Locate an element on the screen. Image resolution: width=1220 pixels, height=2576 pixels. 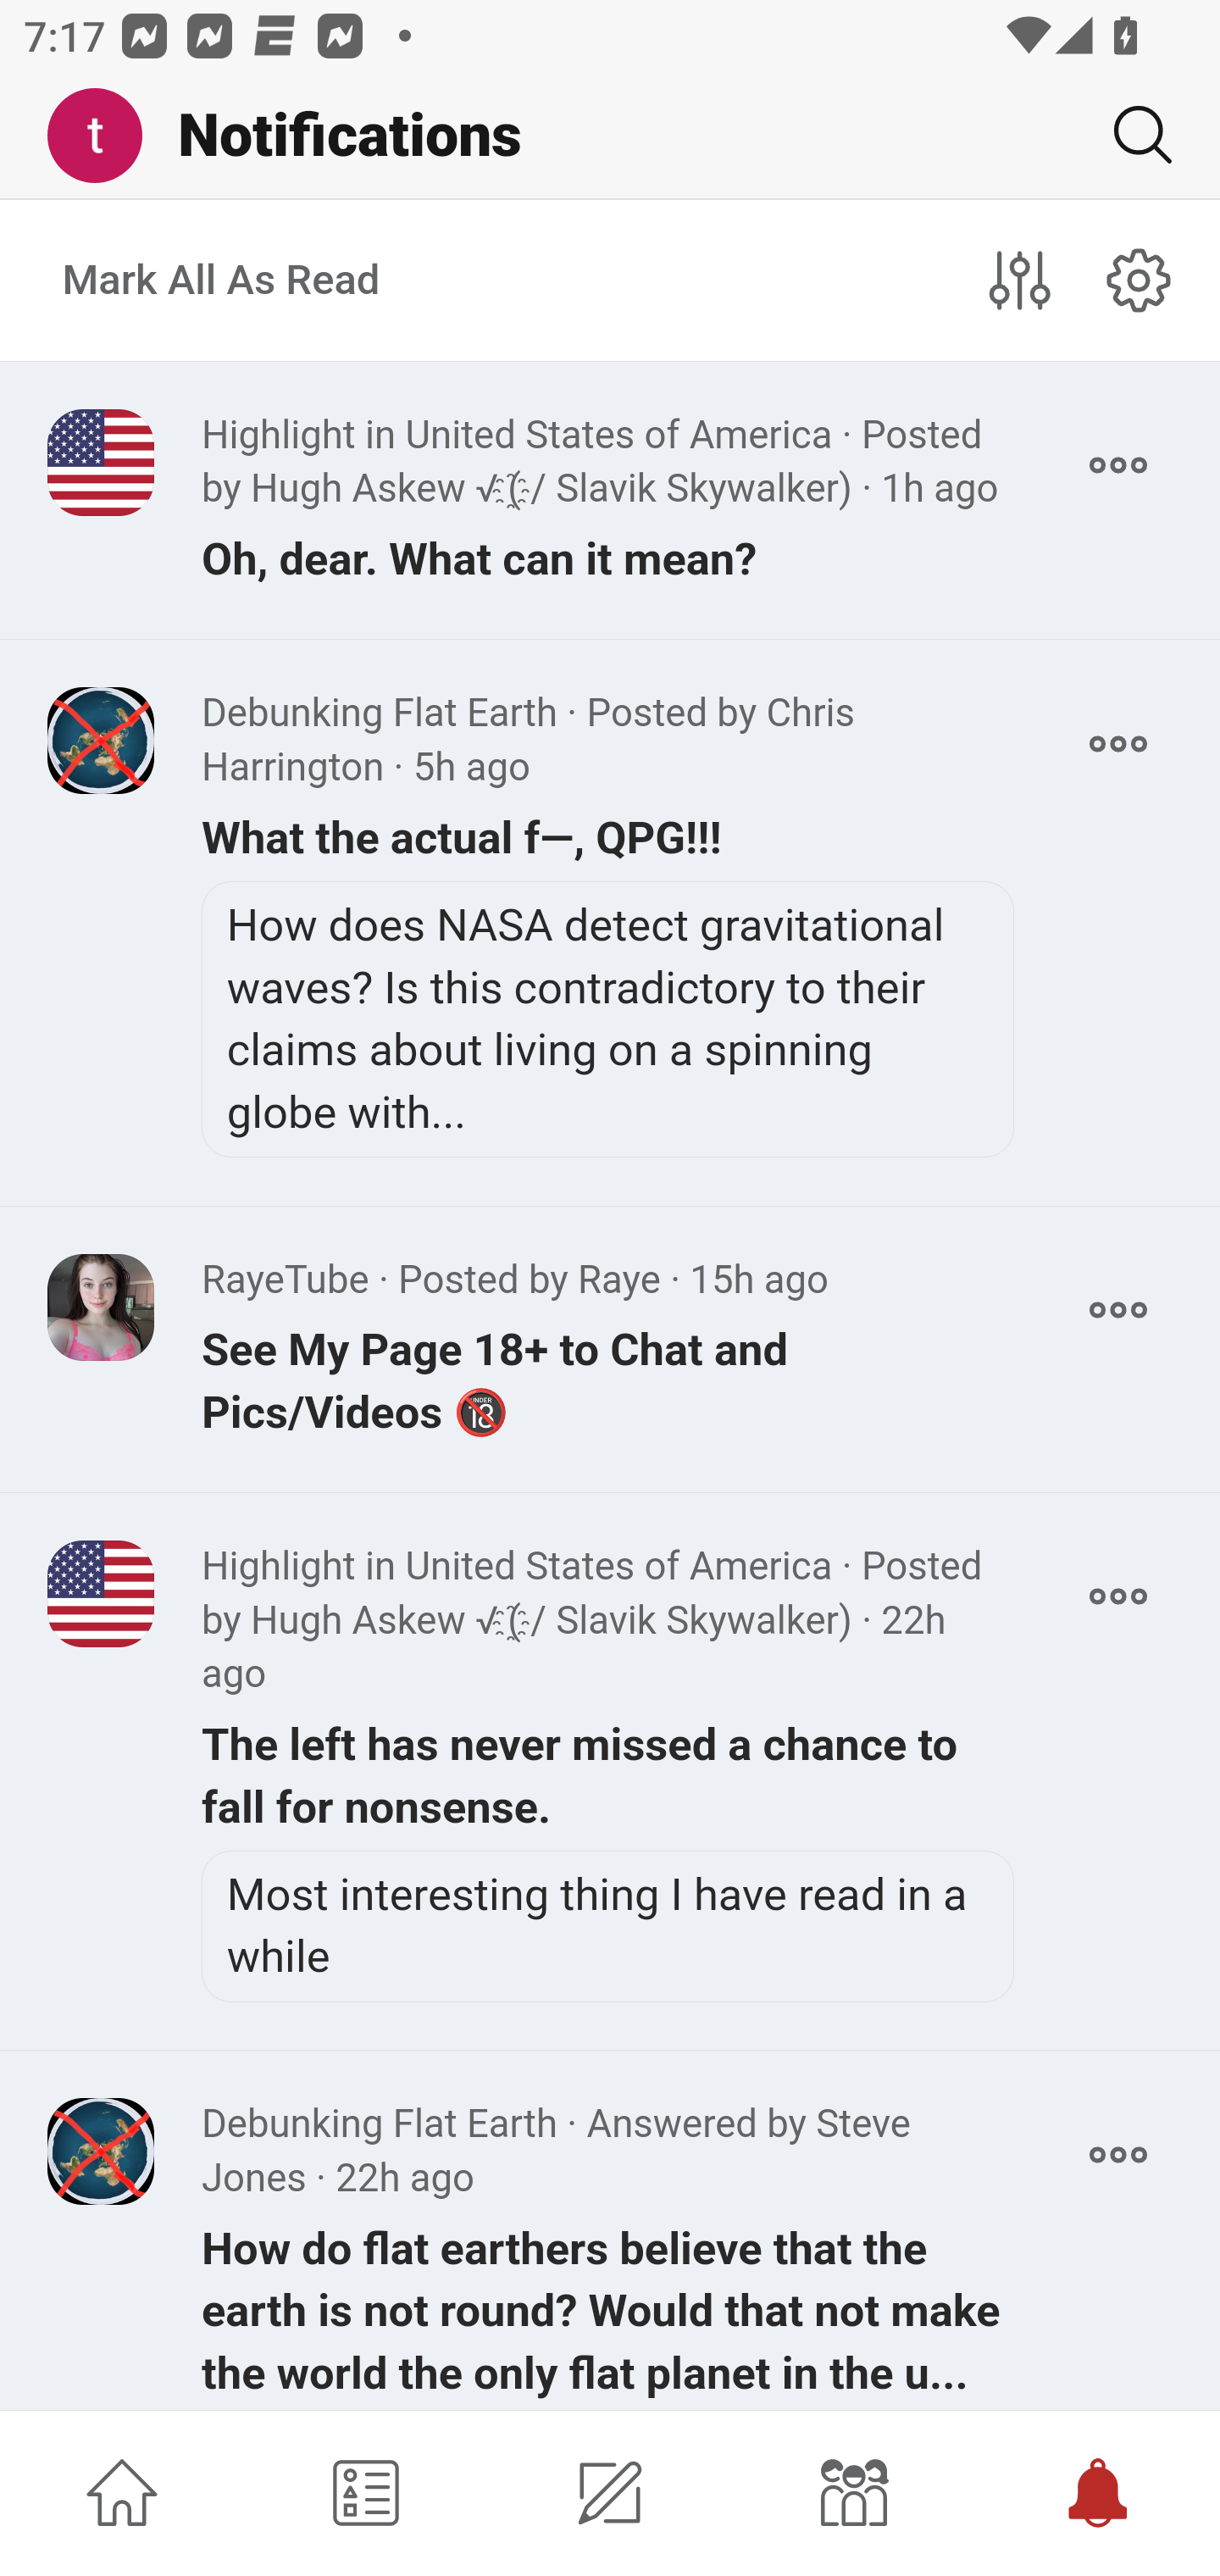
More is located at coordinates (1118, 1310).